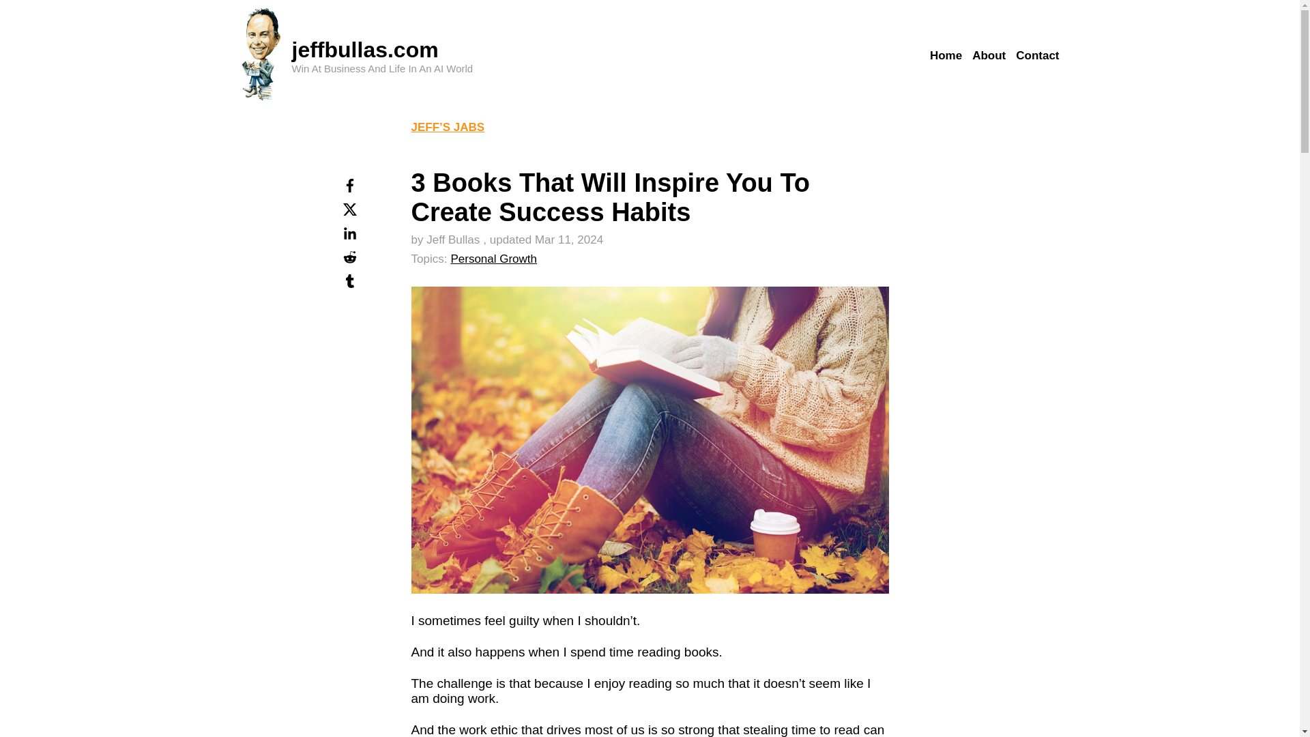 This screenshot has width=1310, height=737. Describe the element at coordinates (946, 56) in the screenshot. I see `Home` at that location.